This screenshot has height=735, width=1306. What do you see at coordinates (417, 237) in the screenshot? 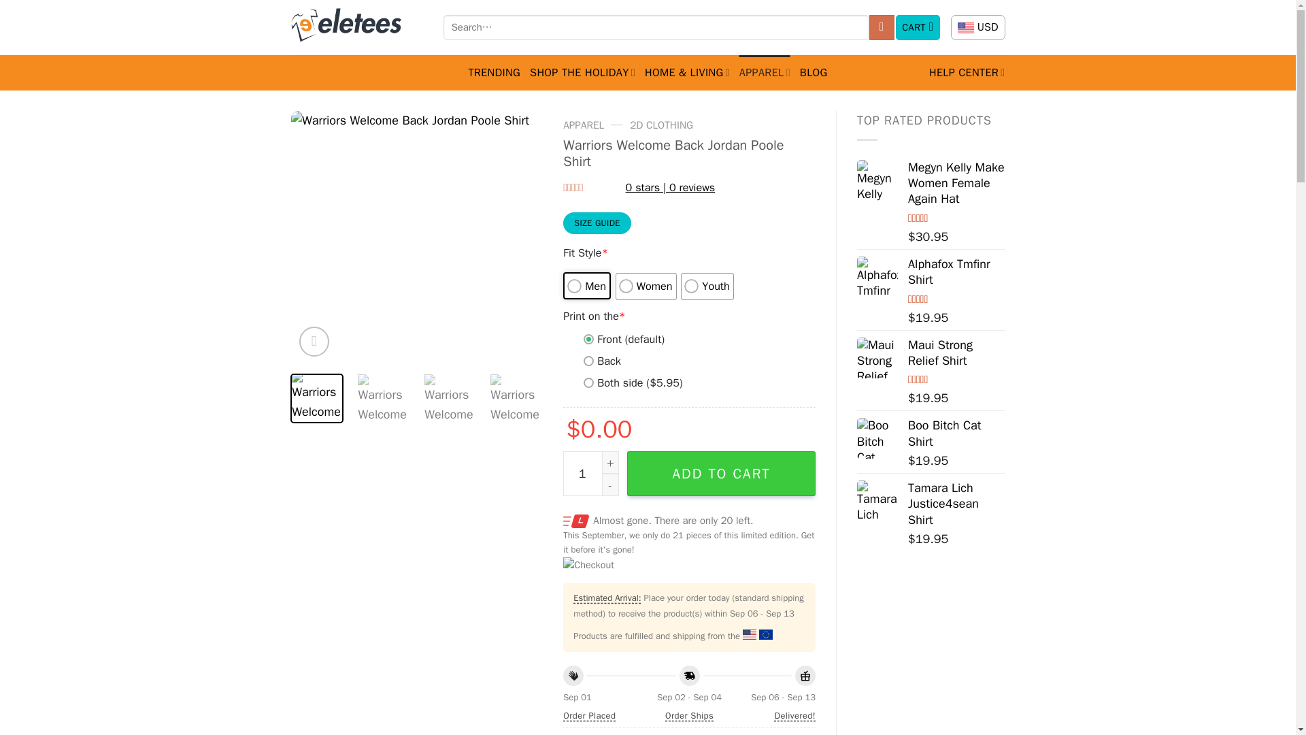
I see `Warriors Welcome Back Jordan Poole Shirt` at bounding box center [417, 237].